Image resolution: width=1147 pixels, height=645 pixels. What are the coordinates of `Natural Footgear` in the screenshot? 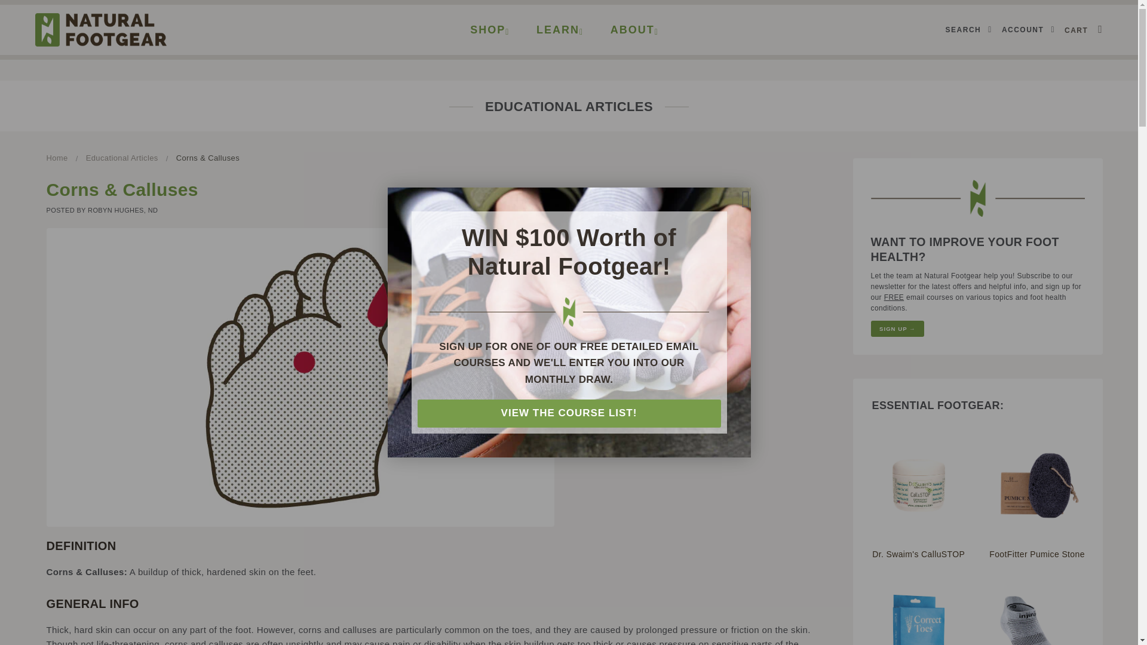 It's located at (100, 29).